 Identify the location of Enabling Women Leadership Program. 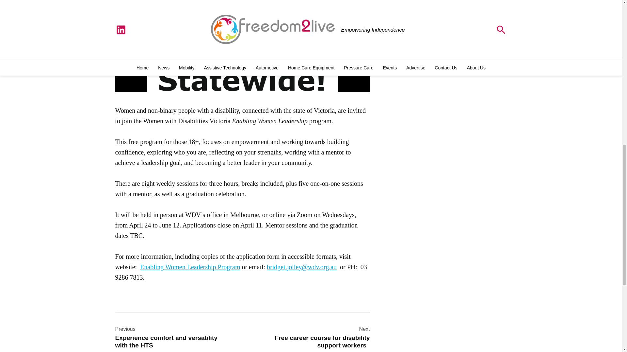
(448, 11).